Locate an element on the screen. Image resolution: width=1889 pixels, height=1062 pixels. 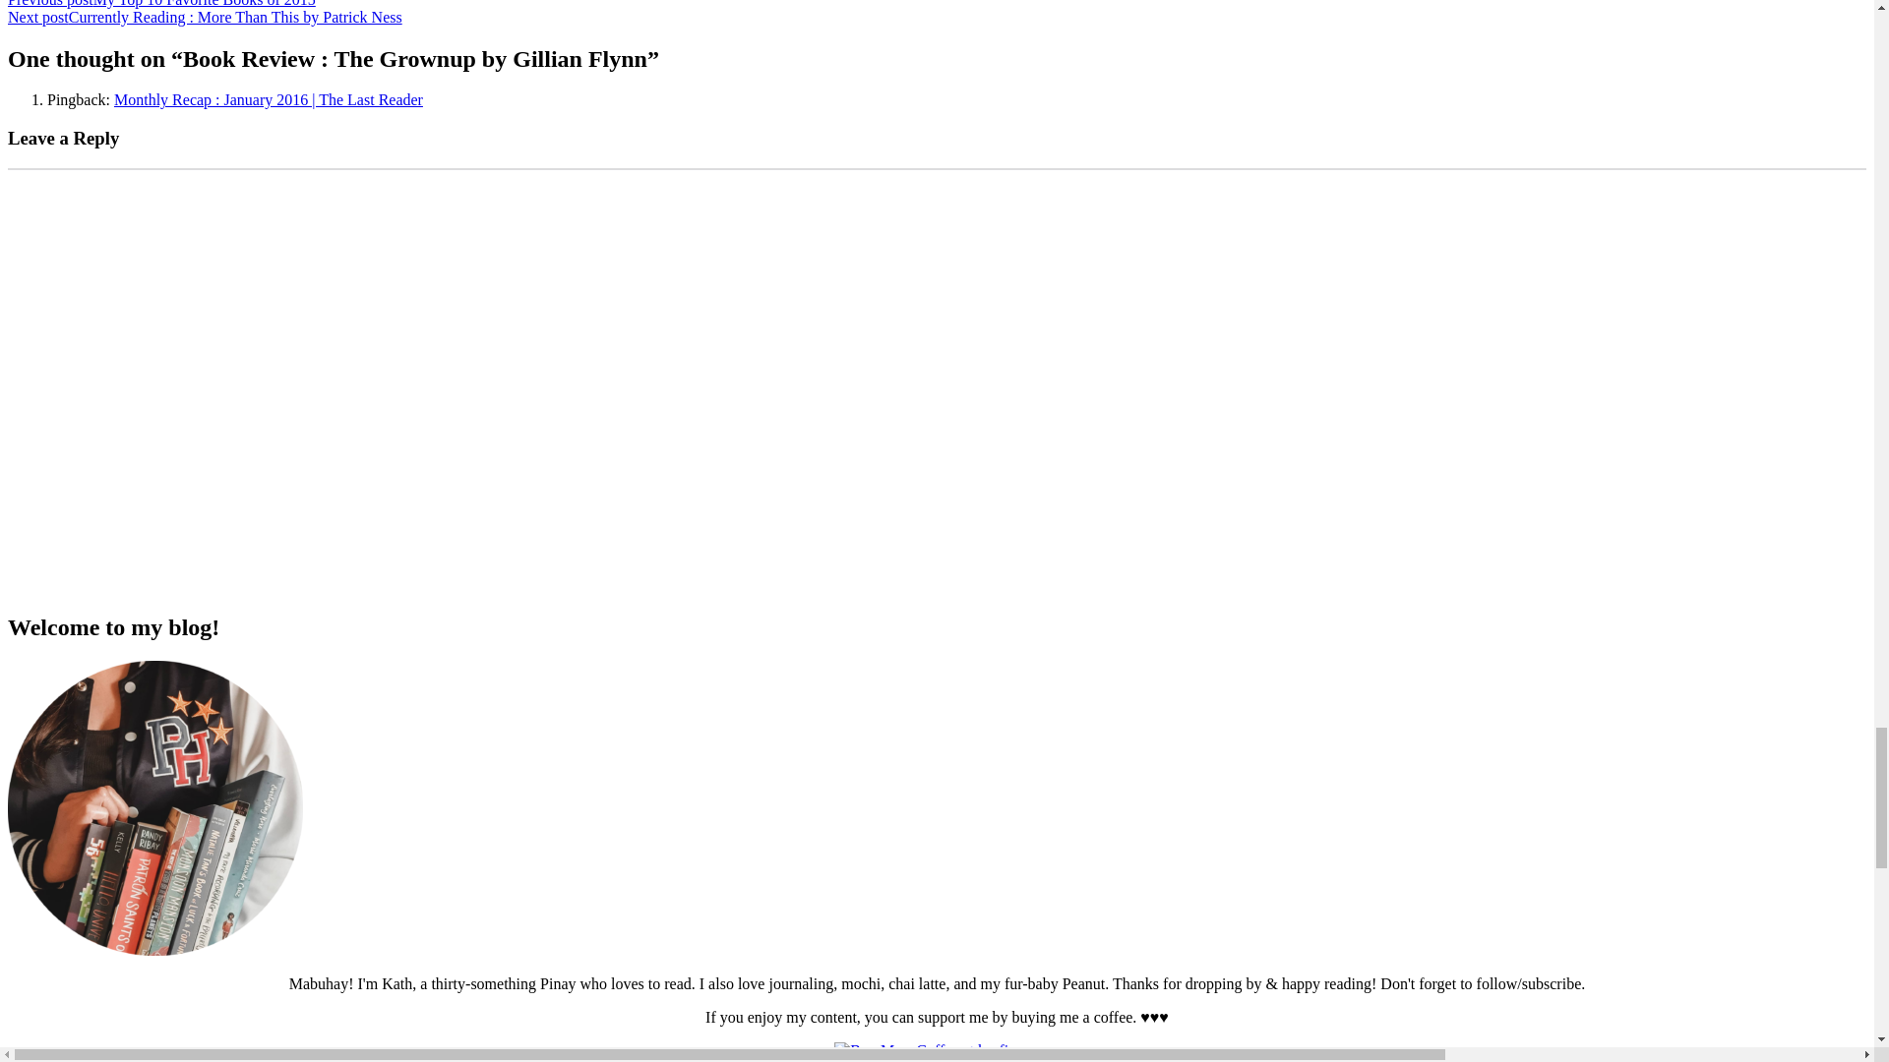
Next postCurrently Reading : More Than This by Patrick Ness is located at coordinates (205, 16).